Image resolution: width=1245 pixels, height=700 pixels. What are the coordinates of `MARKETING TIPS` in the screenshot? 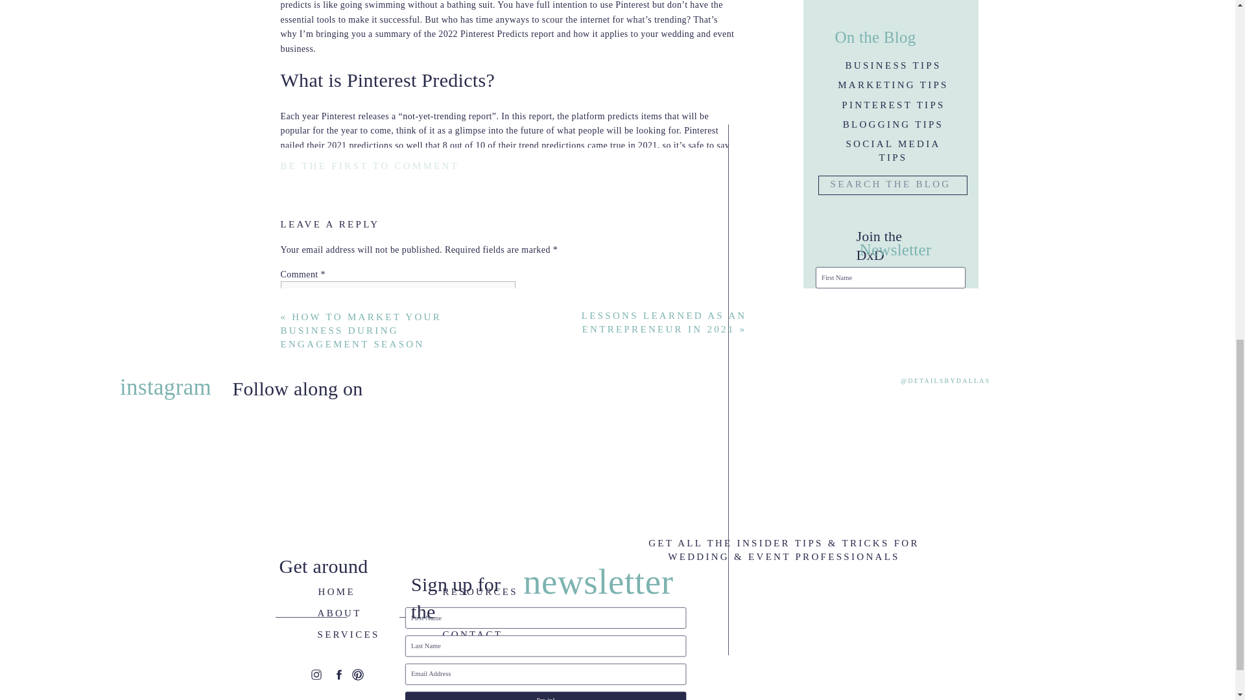 It's located at (894, 83).